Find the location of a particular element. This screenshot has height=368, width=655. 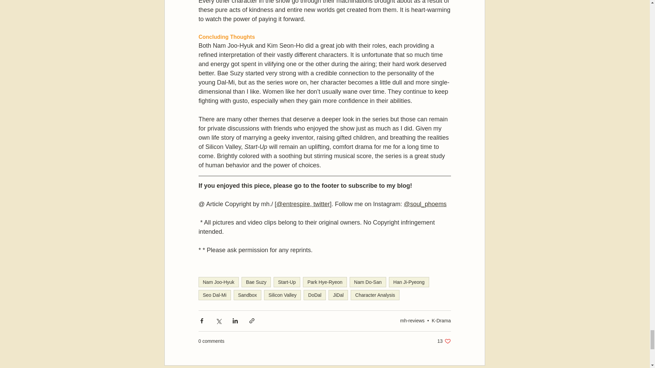

Seo Dal-Mi is located at coordinates (215, 295).